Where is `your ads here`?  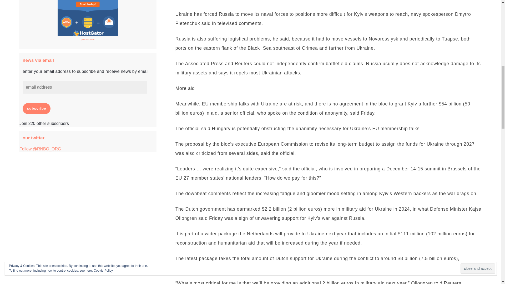
your ads here is located at coordinates (88, 39).